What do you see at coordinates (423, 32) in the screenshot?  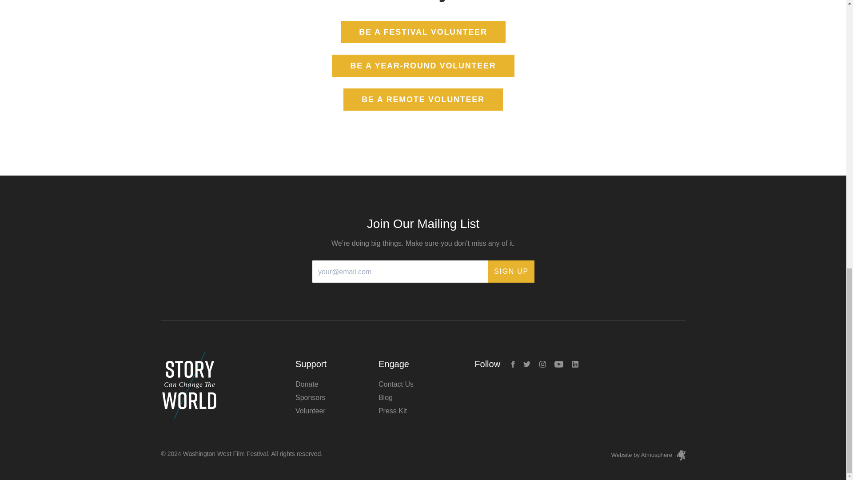 I see `BE A FESTIVAL VOLUNTEER` at bounding box center [423, 32].